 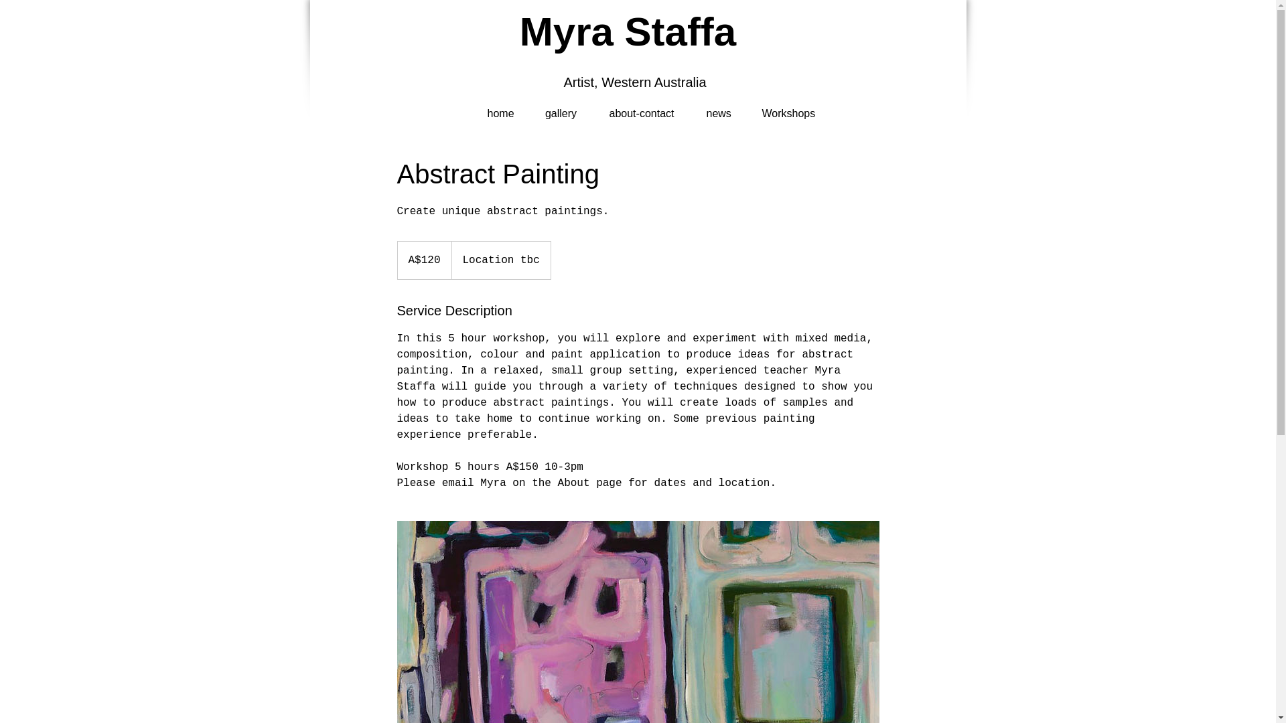 What do you see at coordinates (500, 107) in the screenshot?
I see `home` at bounding box center [500, 107].